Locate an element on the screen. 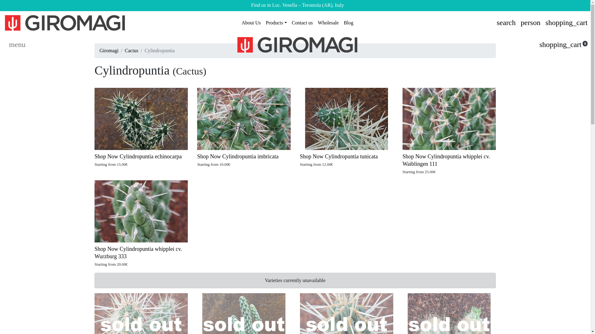 Image resolution: width=595 pixels, height=334 pixels. About Us is located at coordinates (251, 23).